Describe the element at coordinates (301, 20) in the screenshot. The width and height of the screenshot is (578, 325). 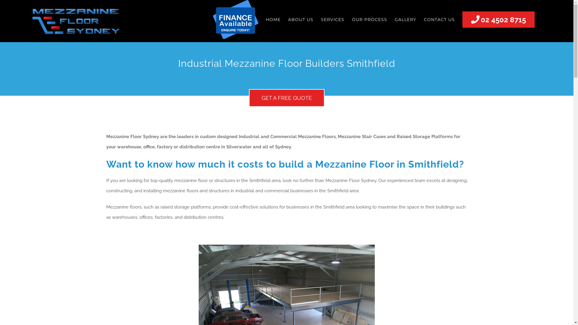
I see `ABOUT US` at that location.